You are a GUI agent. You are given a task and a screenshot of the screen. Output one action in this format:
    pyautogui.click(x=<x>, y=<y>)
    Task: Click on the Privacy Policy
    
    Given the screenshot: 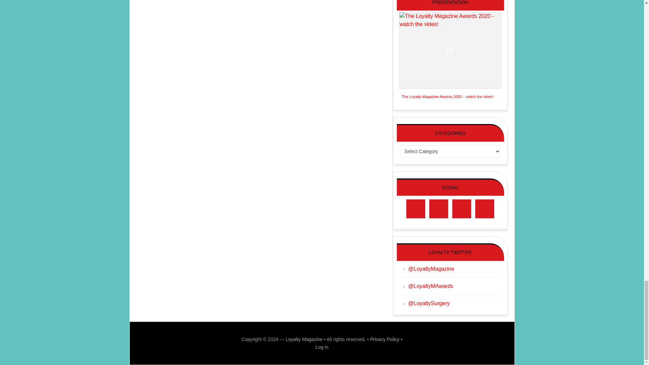 What is the action you would take?
    pyautogui.click(x=385, y=339)
    